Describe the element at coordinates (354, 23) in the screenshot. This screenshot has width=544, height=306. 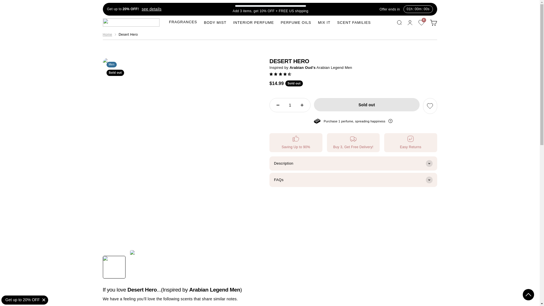
I see `BODY MIST` at that location.